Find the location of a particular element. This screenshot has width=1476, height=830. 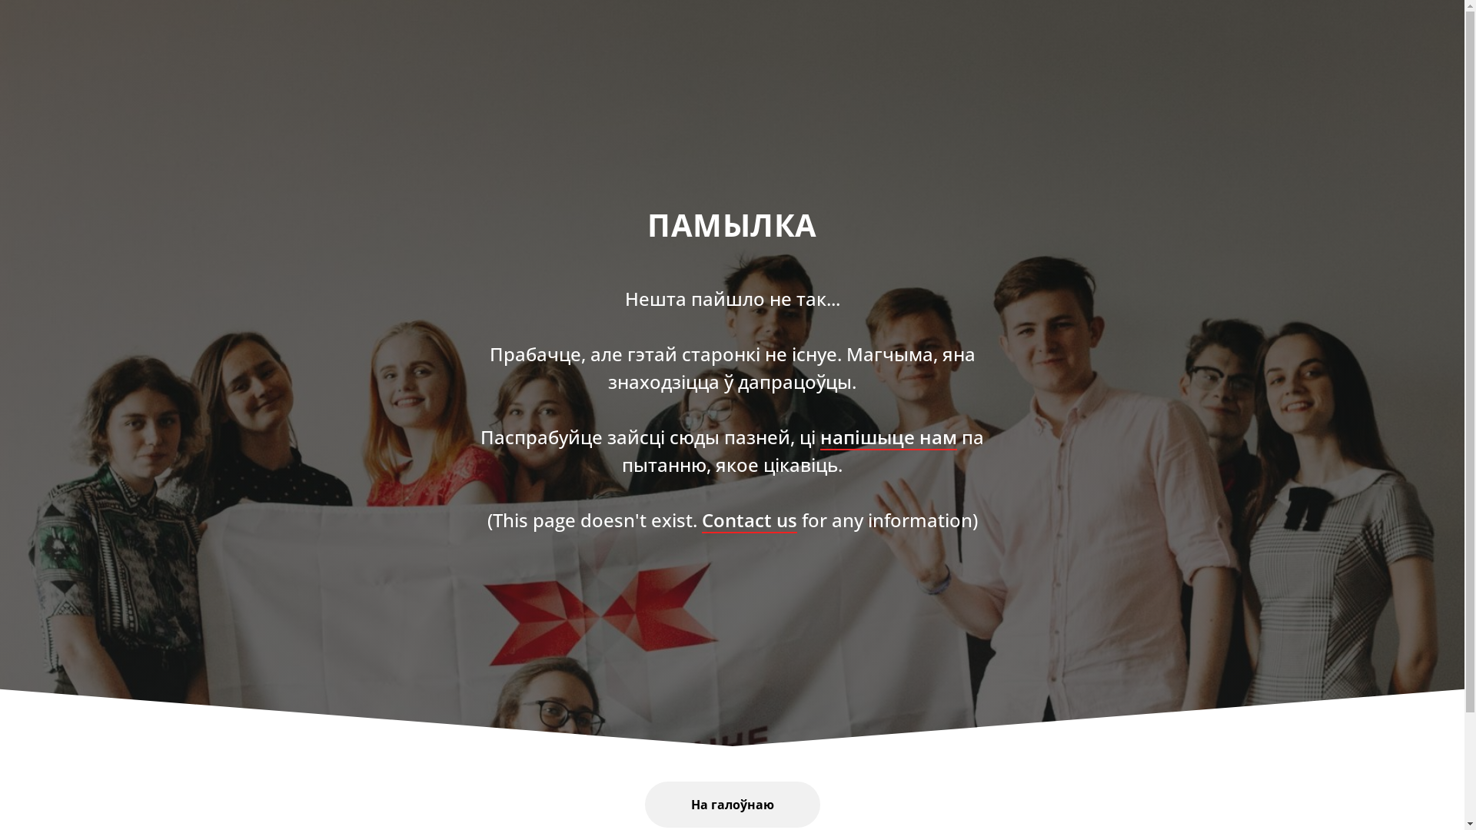

Contact us is located at coordinates (749, 520).